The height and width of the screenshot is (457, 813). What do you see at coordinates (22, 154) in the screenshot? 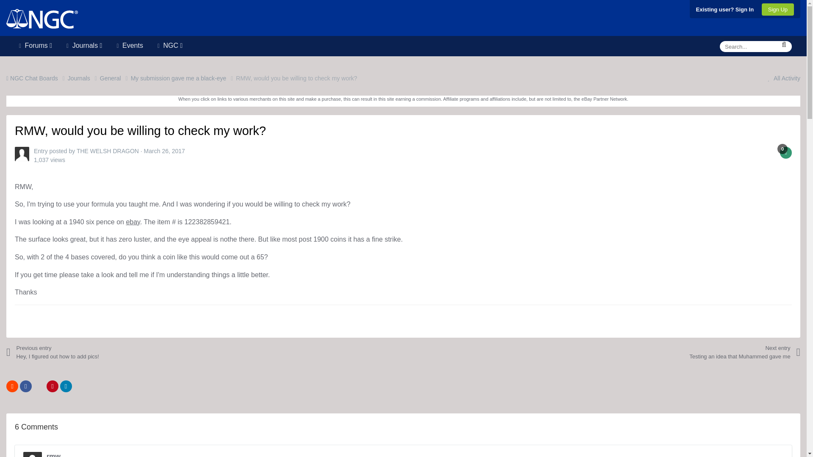
I see `Go to THE WELSH DRAGON's profile` at bounding box center [22, 154].